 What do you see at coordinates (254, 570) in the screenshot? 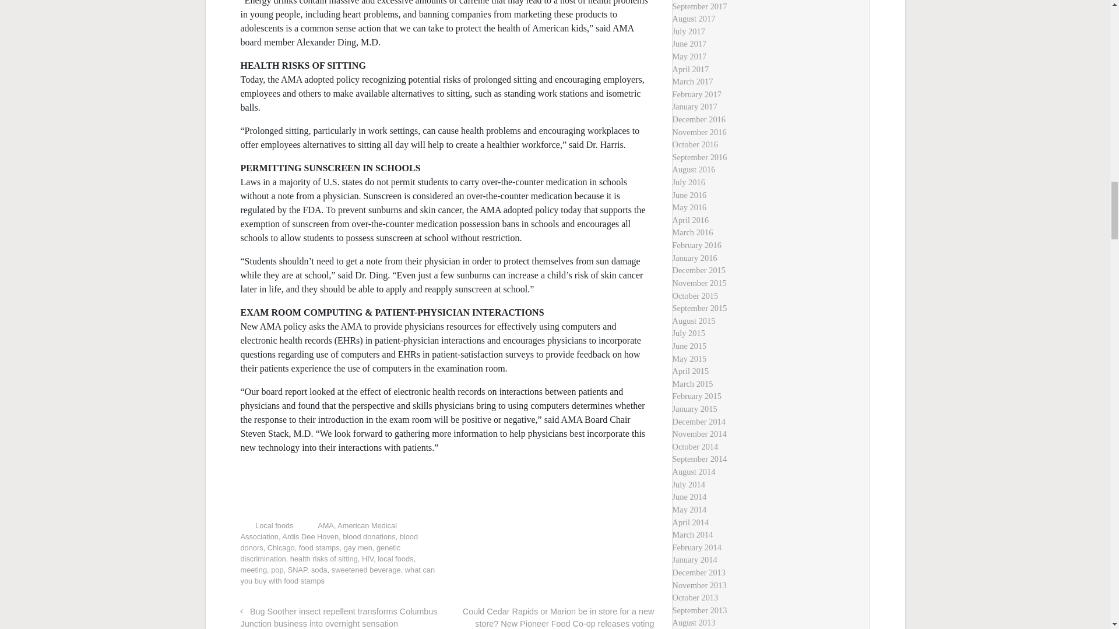
I see `meeting` at bounding box center [254, 570].